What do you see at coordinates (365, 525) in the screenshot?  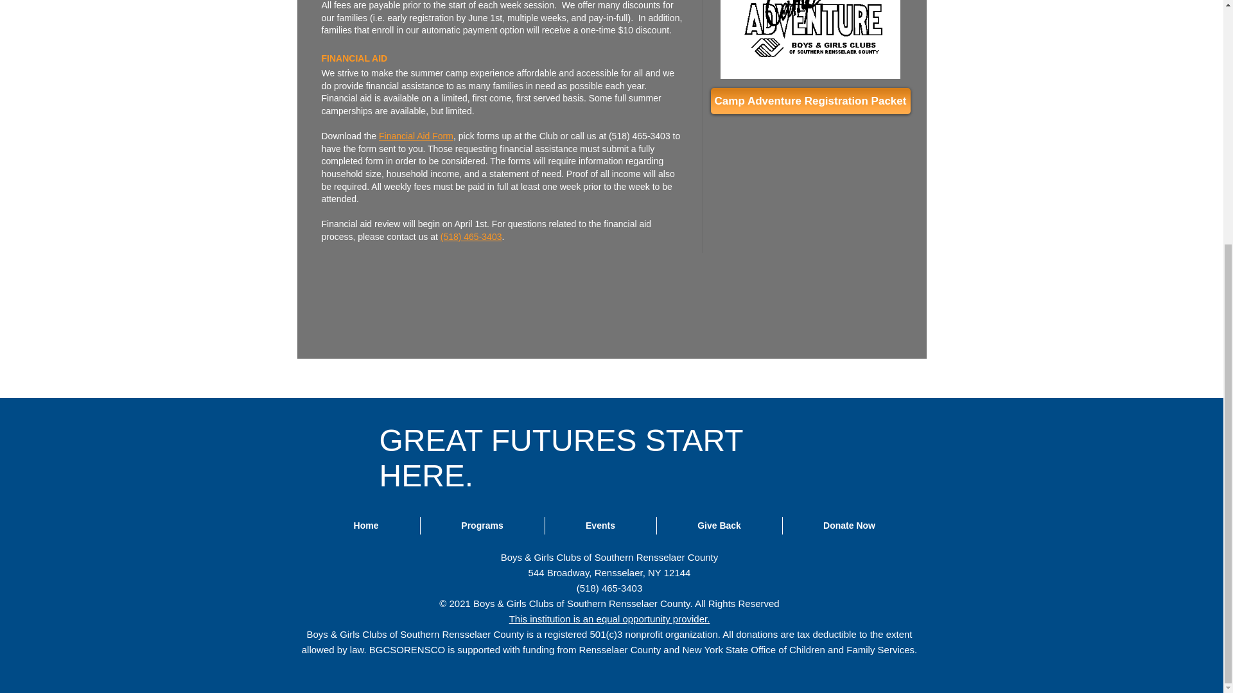 I see `Home` at bounding box center [365, 525].